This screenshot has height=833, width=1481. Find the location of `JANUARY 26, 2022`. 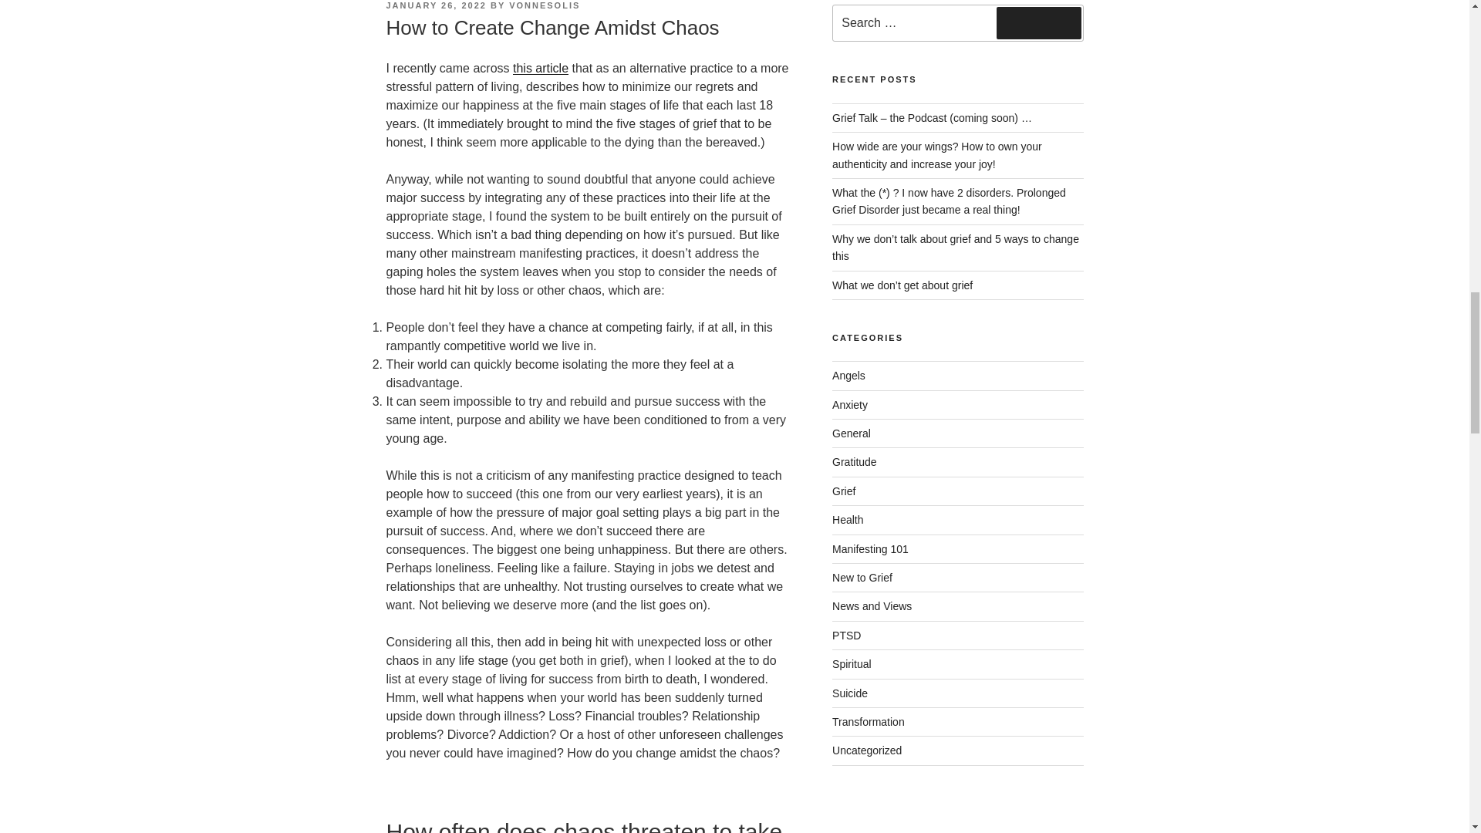

JANUARY 26, 2022 is located at coordinates (435, 5).